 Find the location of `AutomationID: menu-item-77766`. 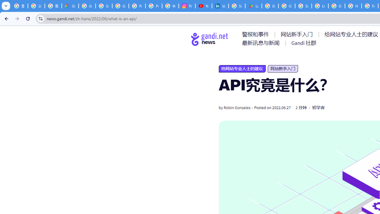

AutomationID: menu-item-77766 is located at coordinates (262, 43).